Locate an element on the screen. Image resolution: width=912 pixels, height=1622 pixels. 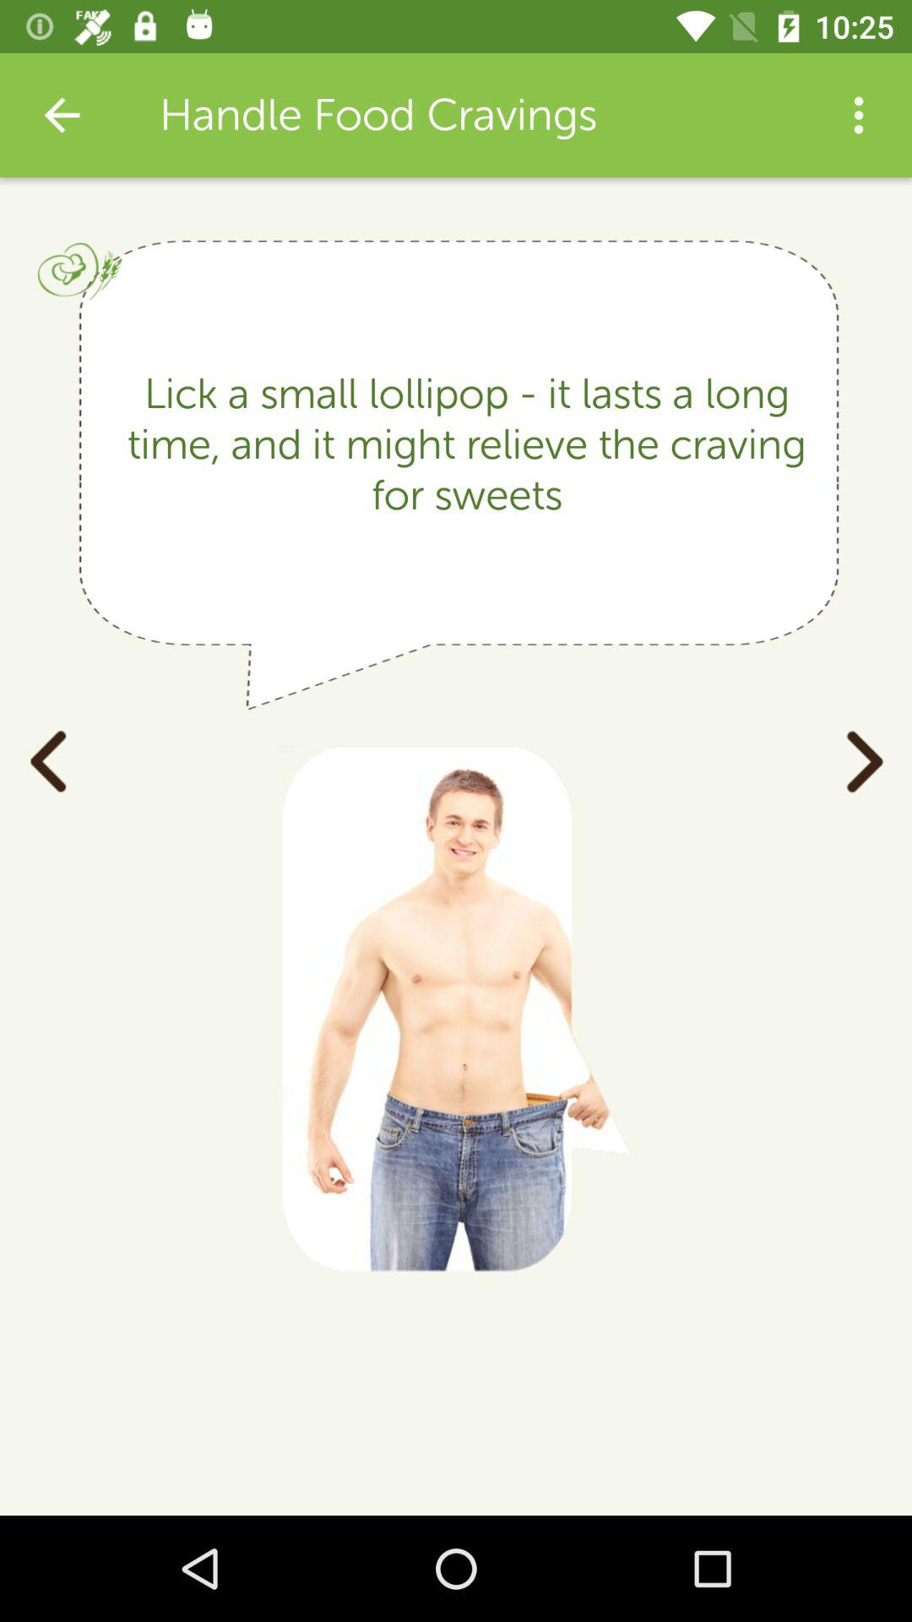
turn on item on the left is located at coordinates (47, 760).